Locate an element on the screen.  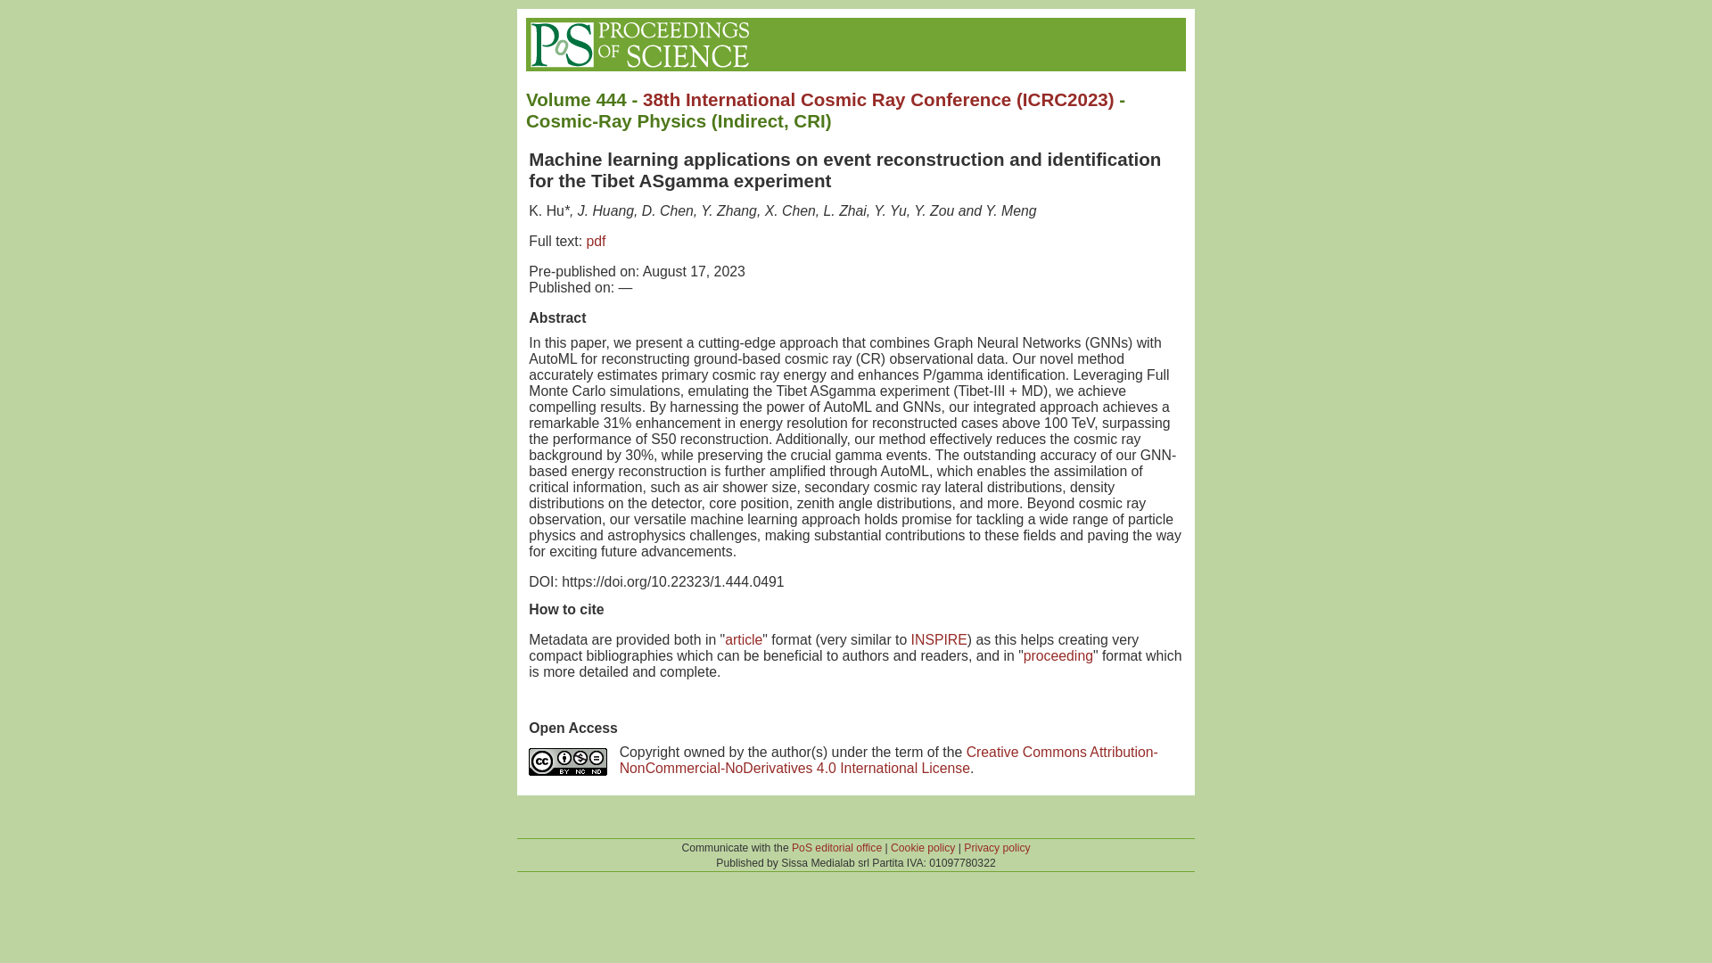
article is located at coordinates (743, 638).